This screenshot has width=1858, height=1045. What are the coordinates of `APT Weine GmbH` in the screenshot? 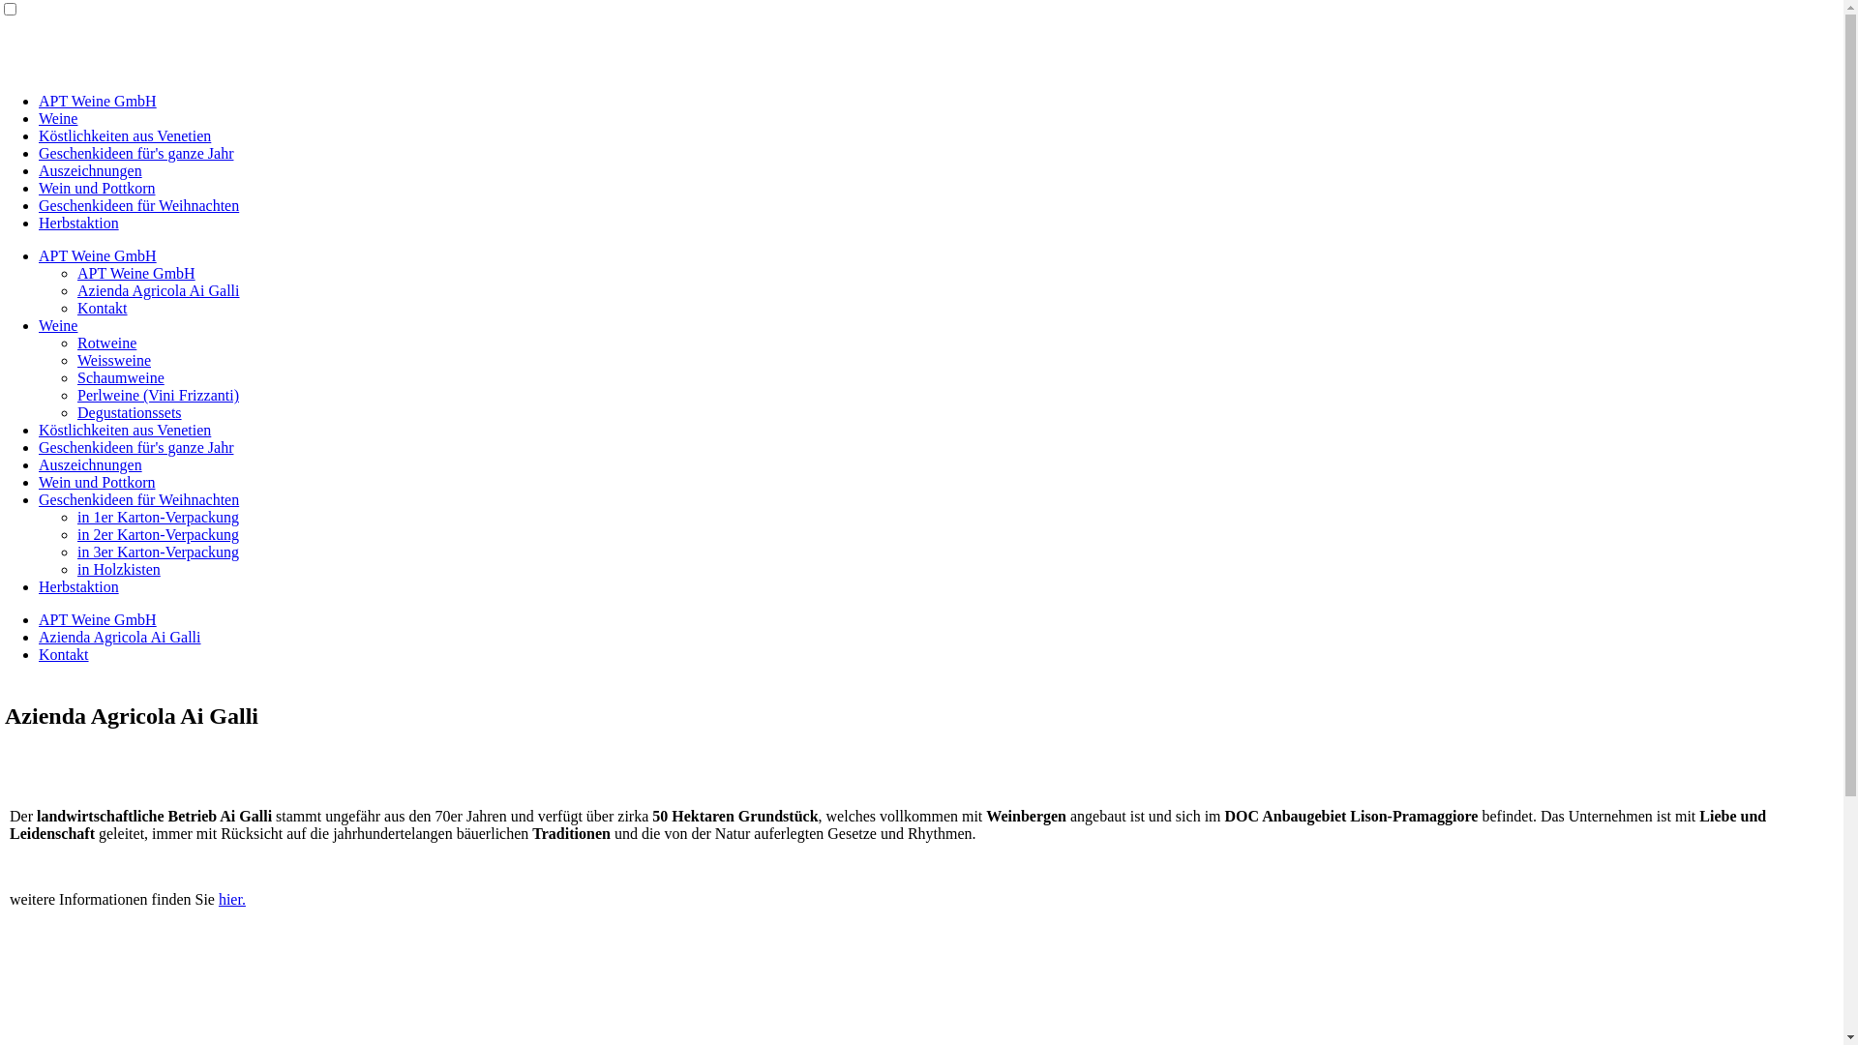 It's located at (98, 255).